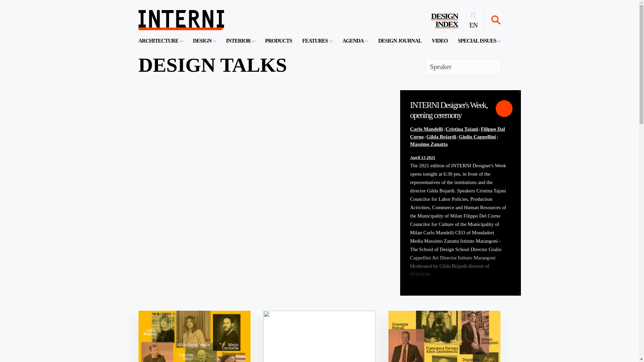 The width and height of the screenshot is (644, 362). What do you see at coordinates (317, 41) in the screenshot?
I see `FEATURES` at bounding box center [317, 41].